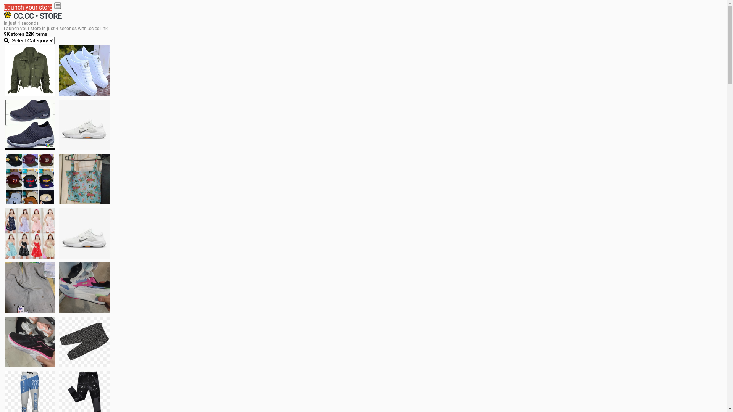 The width and height of the screenshot is (733, 412). Describe the element at coordinates (84, 342) in the screenshot. I see `Short pant` at that location.